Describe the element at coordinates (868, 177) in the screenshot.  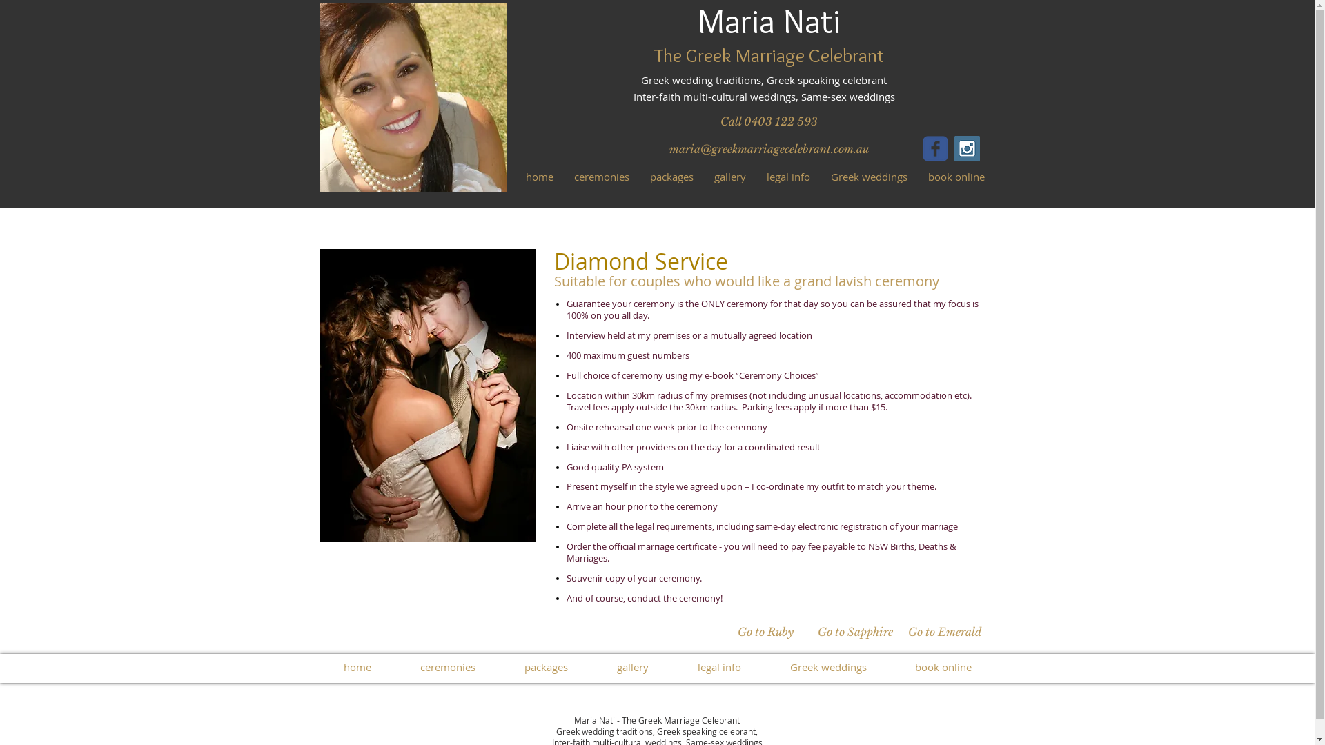
I see `Greek weddings` at that location.